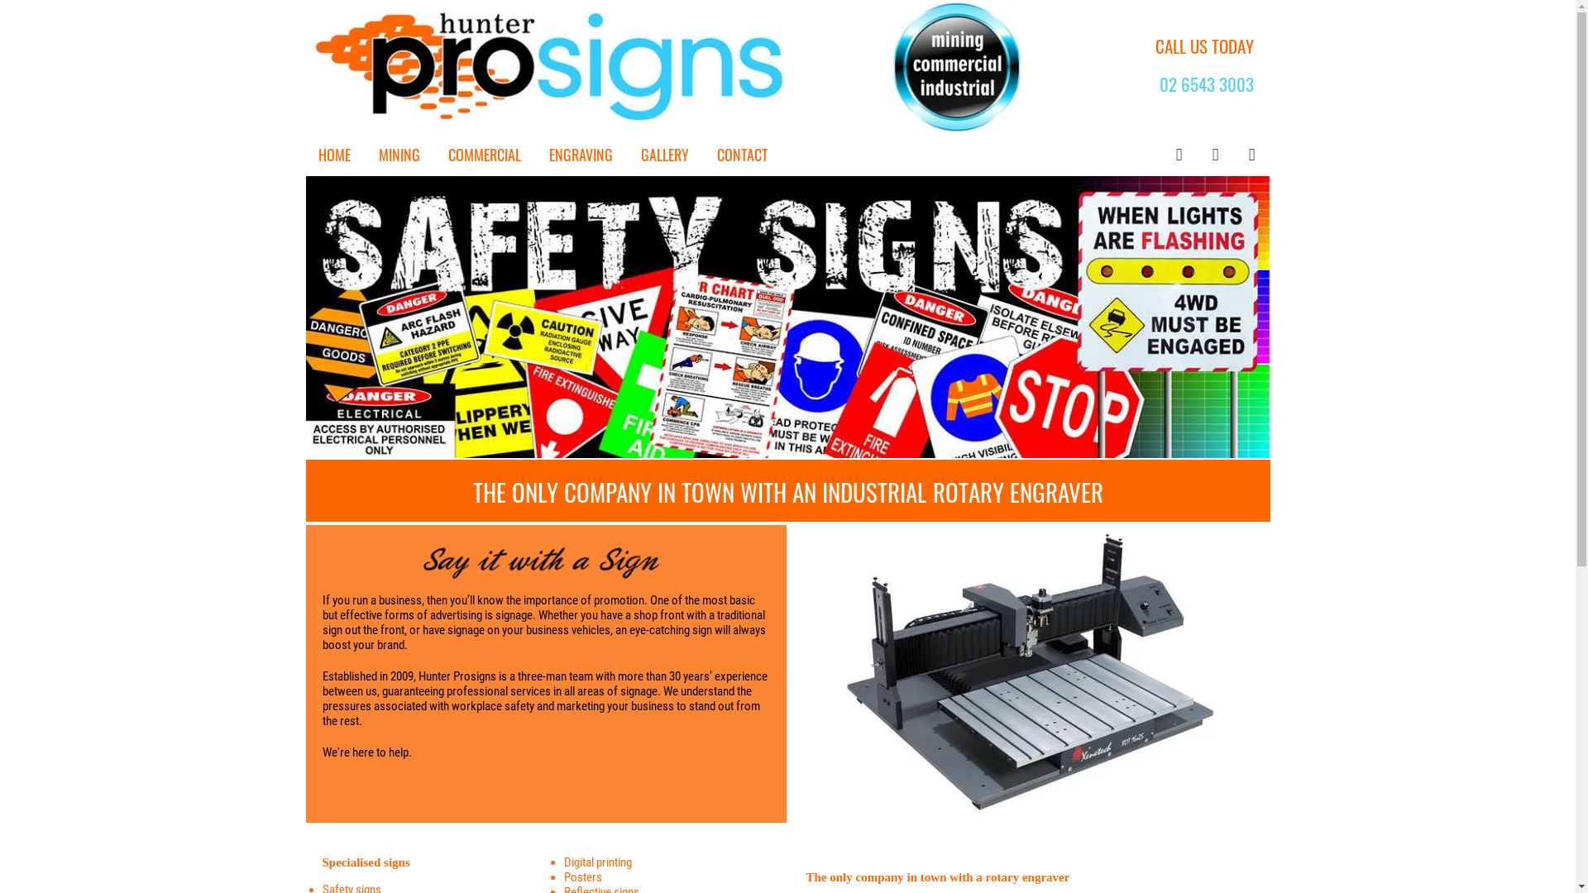  Describe the element at coordinates (664, 155) in the screenshot. I see `GALLERY` at that location.